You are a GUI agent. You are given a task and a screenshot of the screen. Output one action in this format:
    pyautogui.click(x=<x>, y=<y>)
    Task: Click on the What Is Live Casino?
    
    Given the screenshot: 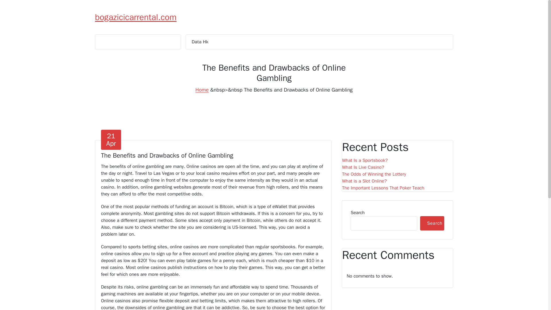 What is the action you would take?
    pyautogui.click(x=365, y=160)
    